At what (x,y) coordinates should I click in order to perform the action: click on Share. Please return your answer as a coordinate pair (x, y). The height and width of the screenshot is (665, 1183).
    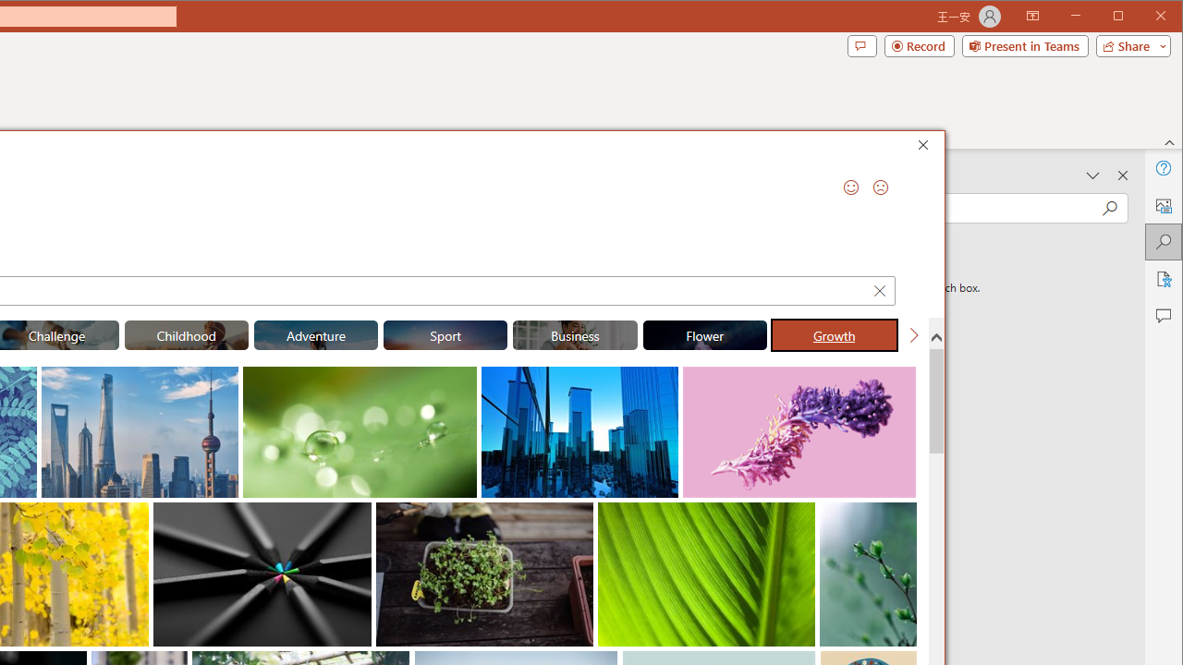
    Looking at the image, I should click on (1129, 46).